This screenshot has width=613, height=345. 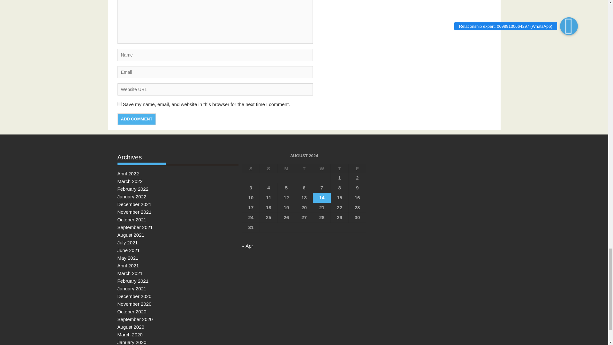 What do you see at coordinates (269, 169) in the screenshot?
I see `Sunday` at bounding box center [269, 169].